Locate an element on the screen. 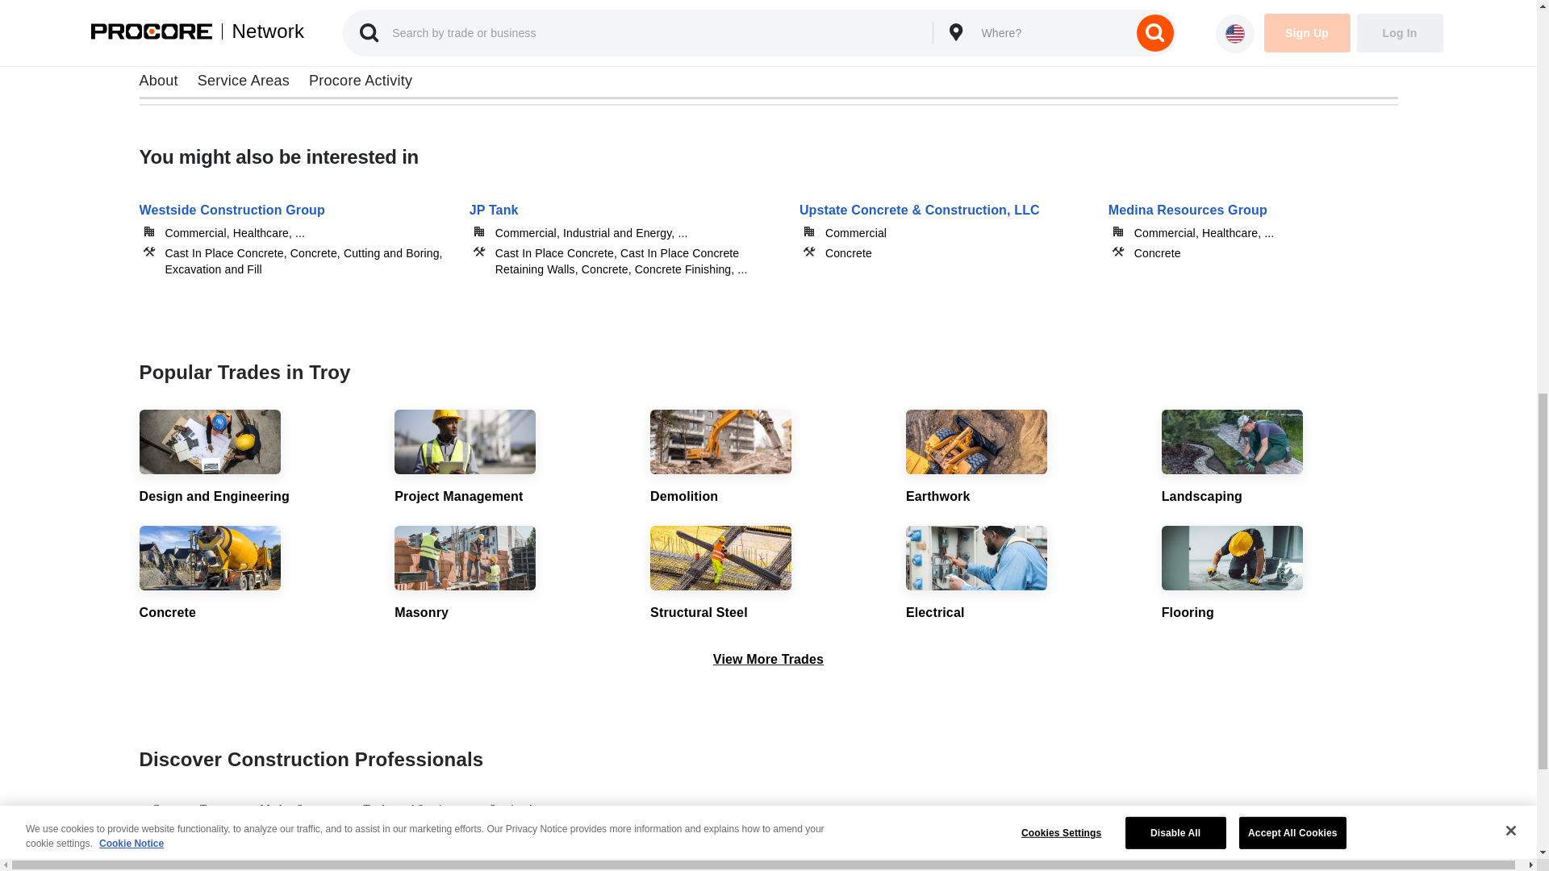 This screenshot has height=871, width=1549. Learn more is located at coordinates (226, 36).